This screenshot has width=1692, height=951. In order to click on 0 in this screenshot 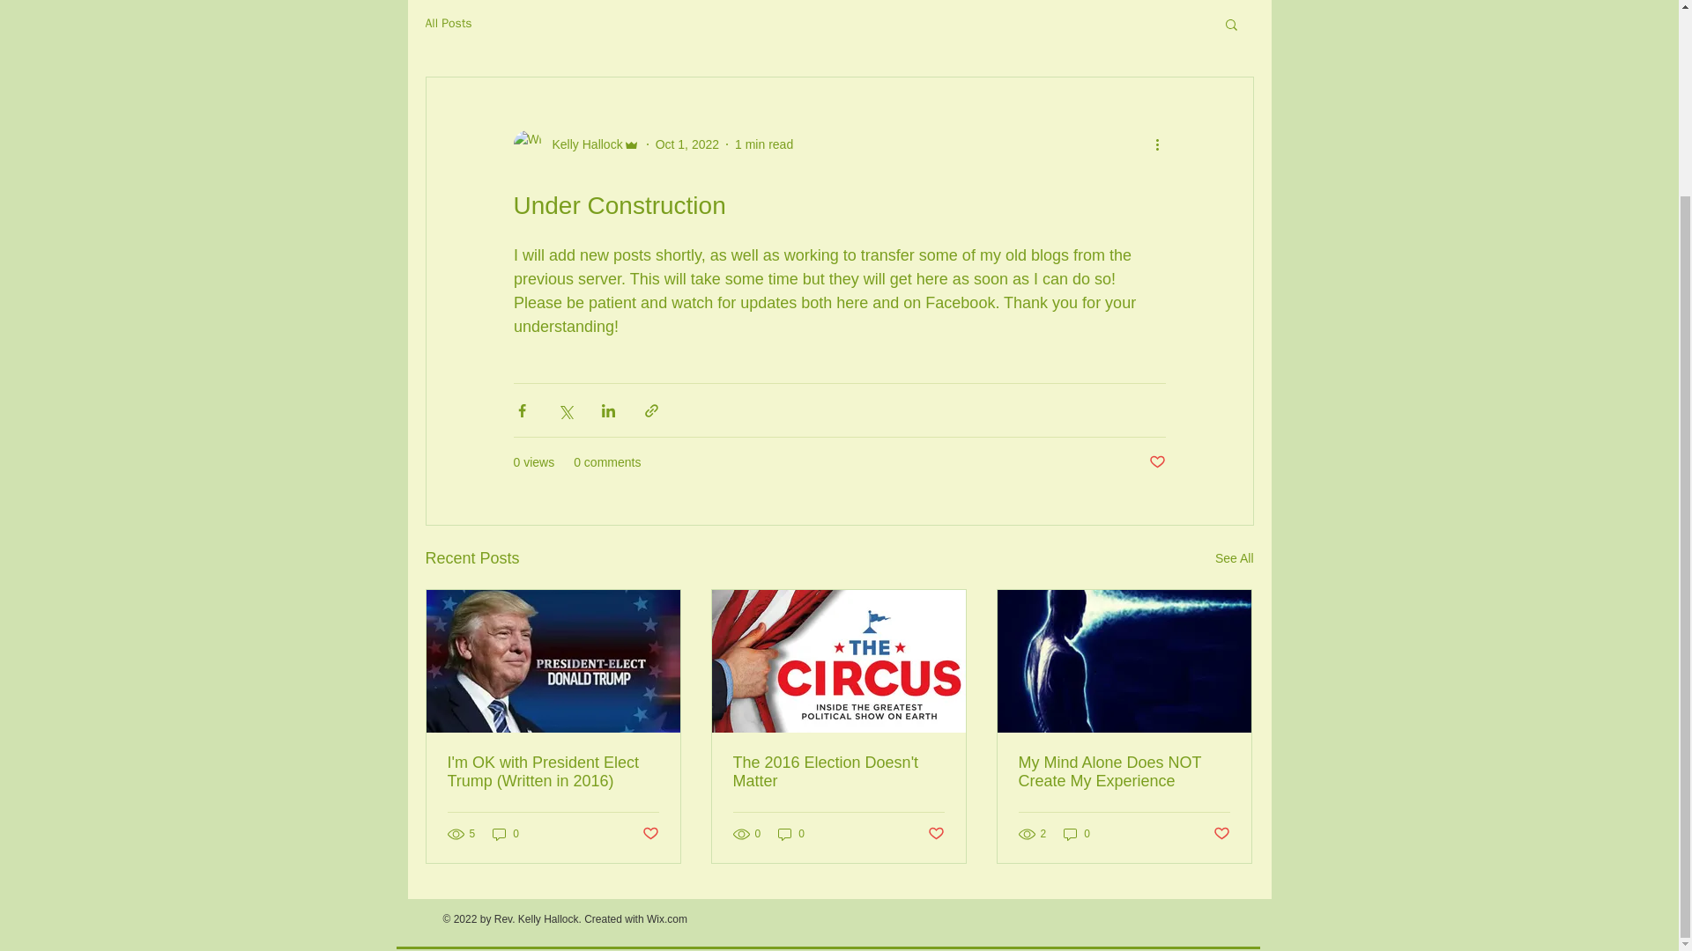, I will do `click(506, 834)`.